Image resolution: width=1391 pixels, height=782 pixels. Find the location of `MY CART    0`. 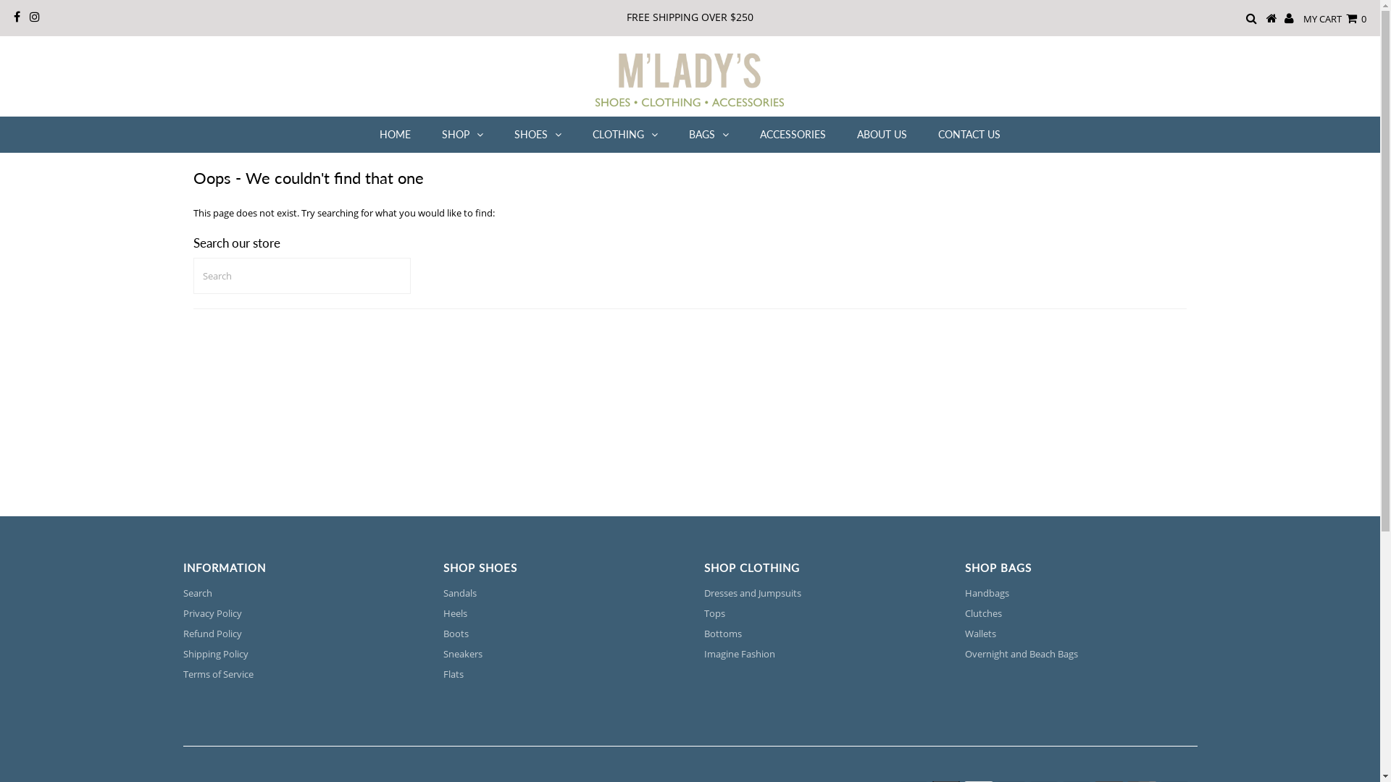

MY CART    0 is located at coordinates (1334, 19).